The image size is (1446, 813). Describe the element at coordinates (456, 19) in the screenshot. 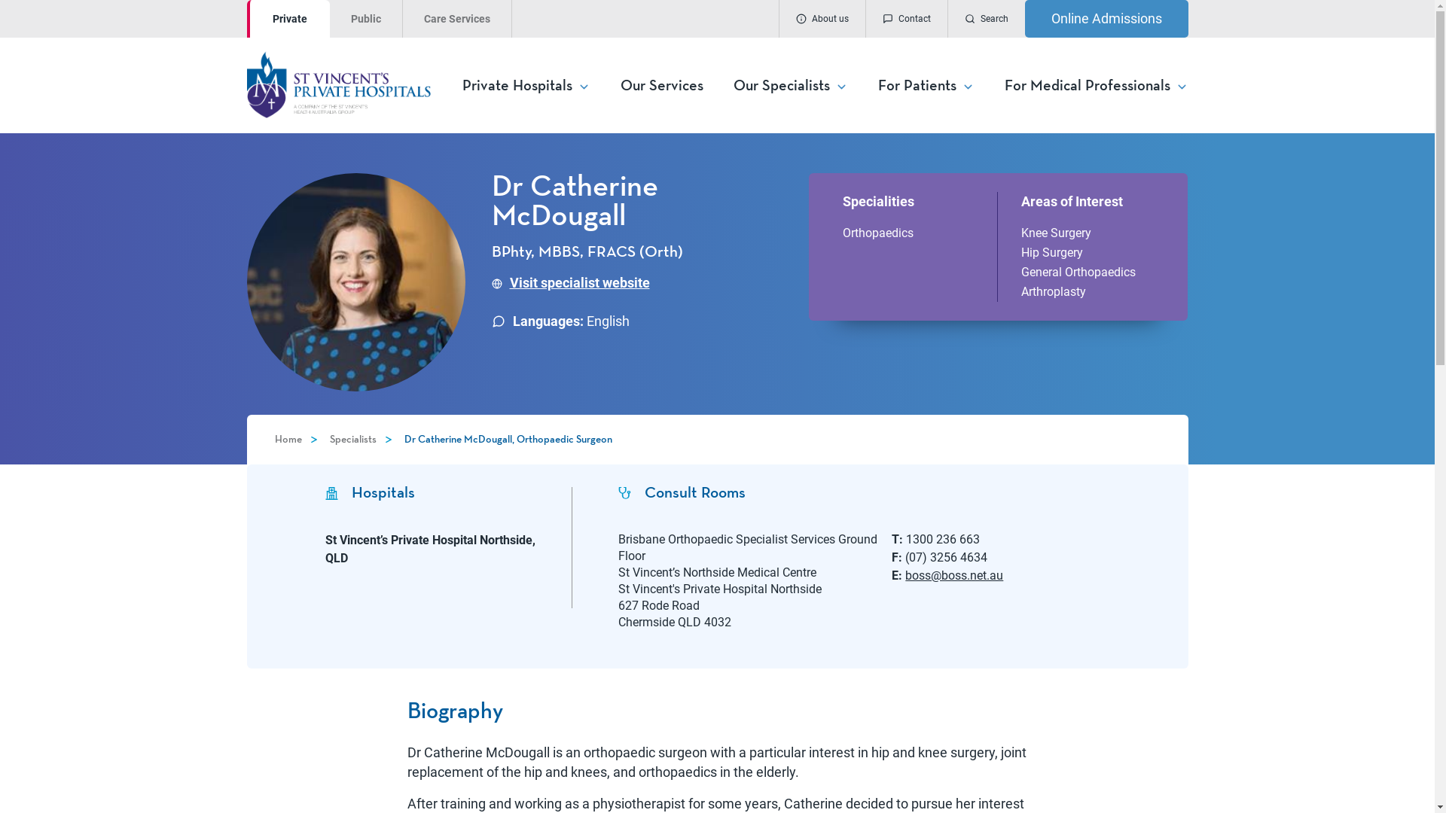

I see `Care Services` at that location.